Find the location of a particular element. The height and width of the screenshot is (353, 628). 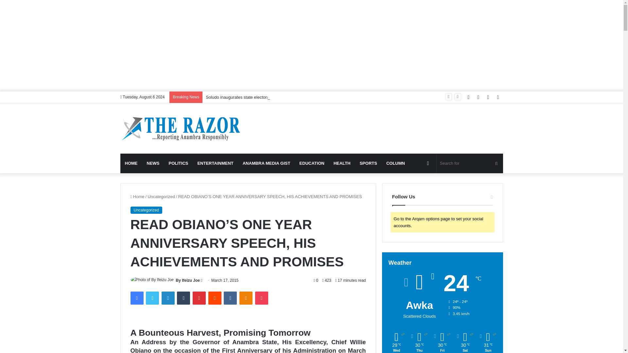

EDUCATION is located at coordinates (311, 163).